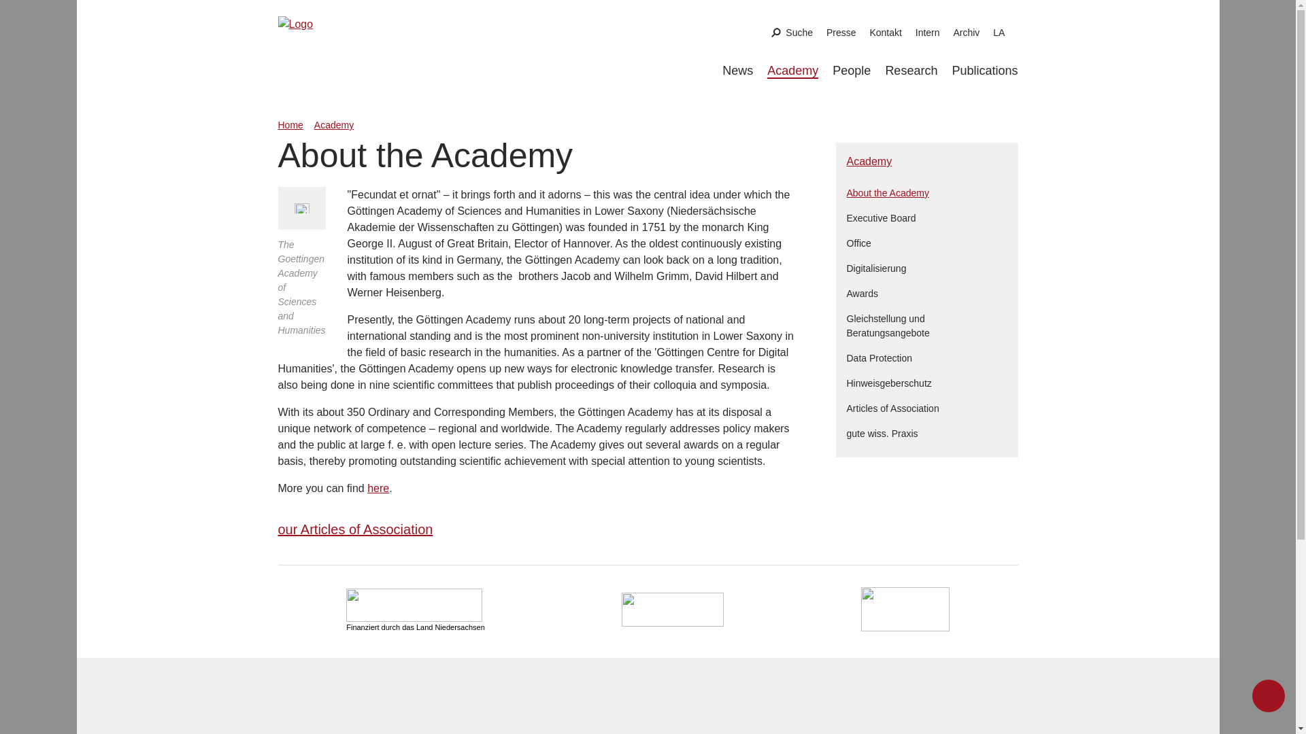 This screenshot has height=734, width=1306. Describe the element at coordinates (792, 33) in the screenshot. I see `Suche` at that location.